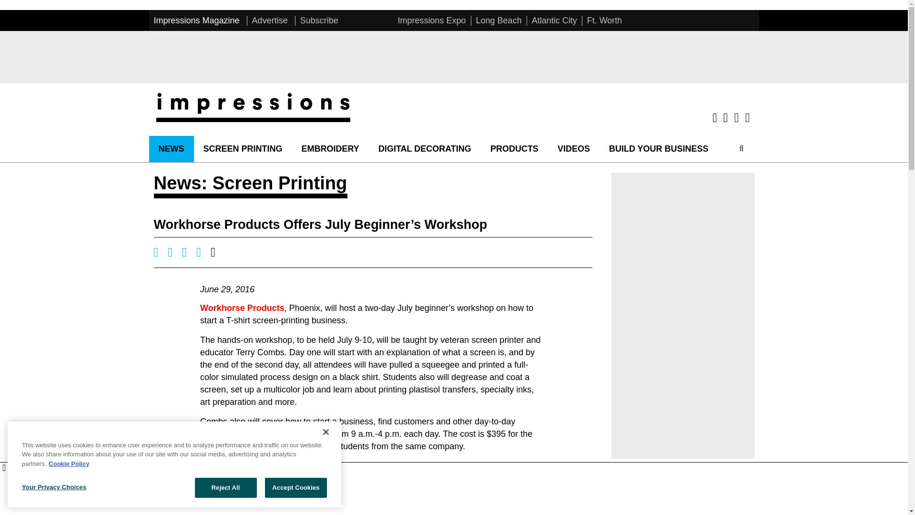 The width and height of the screenshot is (915, 515). What do you see at coordinates (242, 149) in the screenshot?
I see `SCREEN PRINTING` at bounding box center [242, 149].